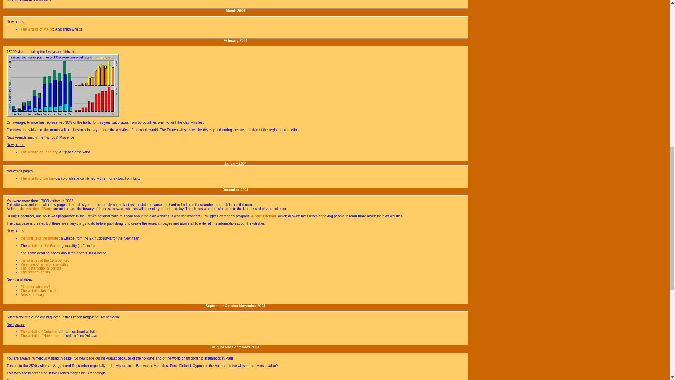 The width and height of the screenshot is (675, 380). Describe the element at coordinates (40, 291) in the screenshot. I see `The whistle classification` at that location.